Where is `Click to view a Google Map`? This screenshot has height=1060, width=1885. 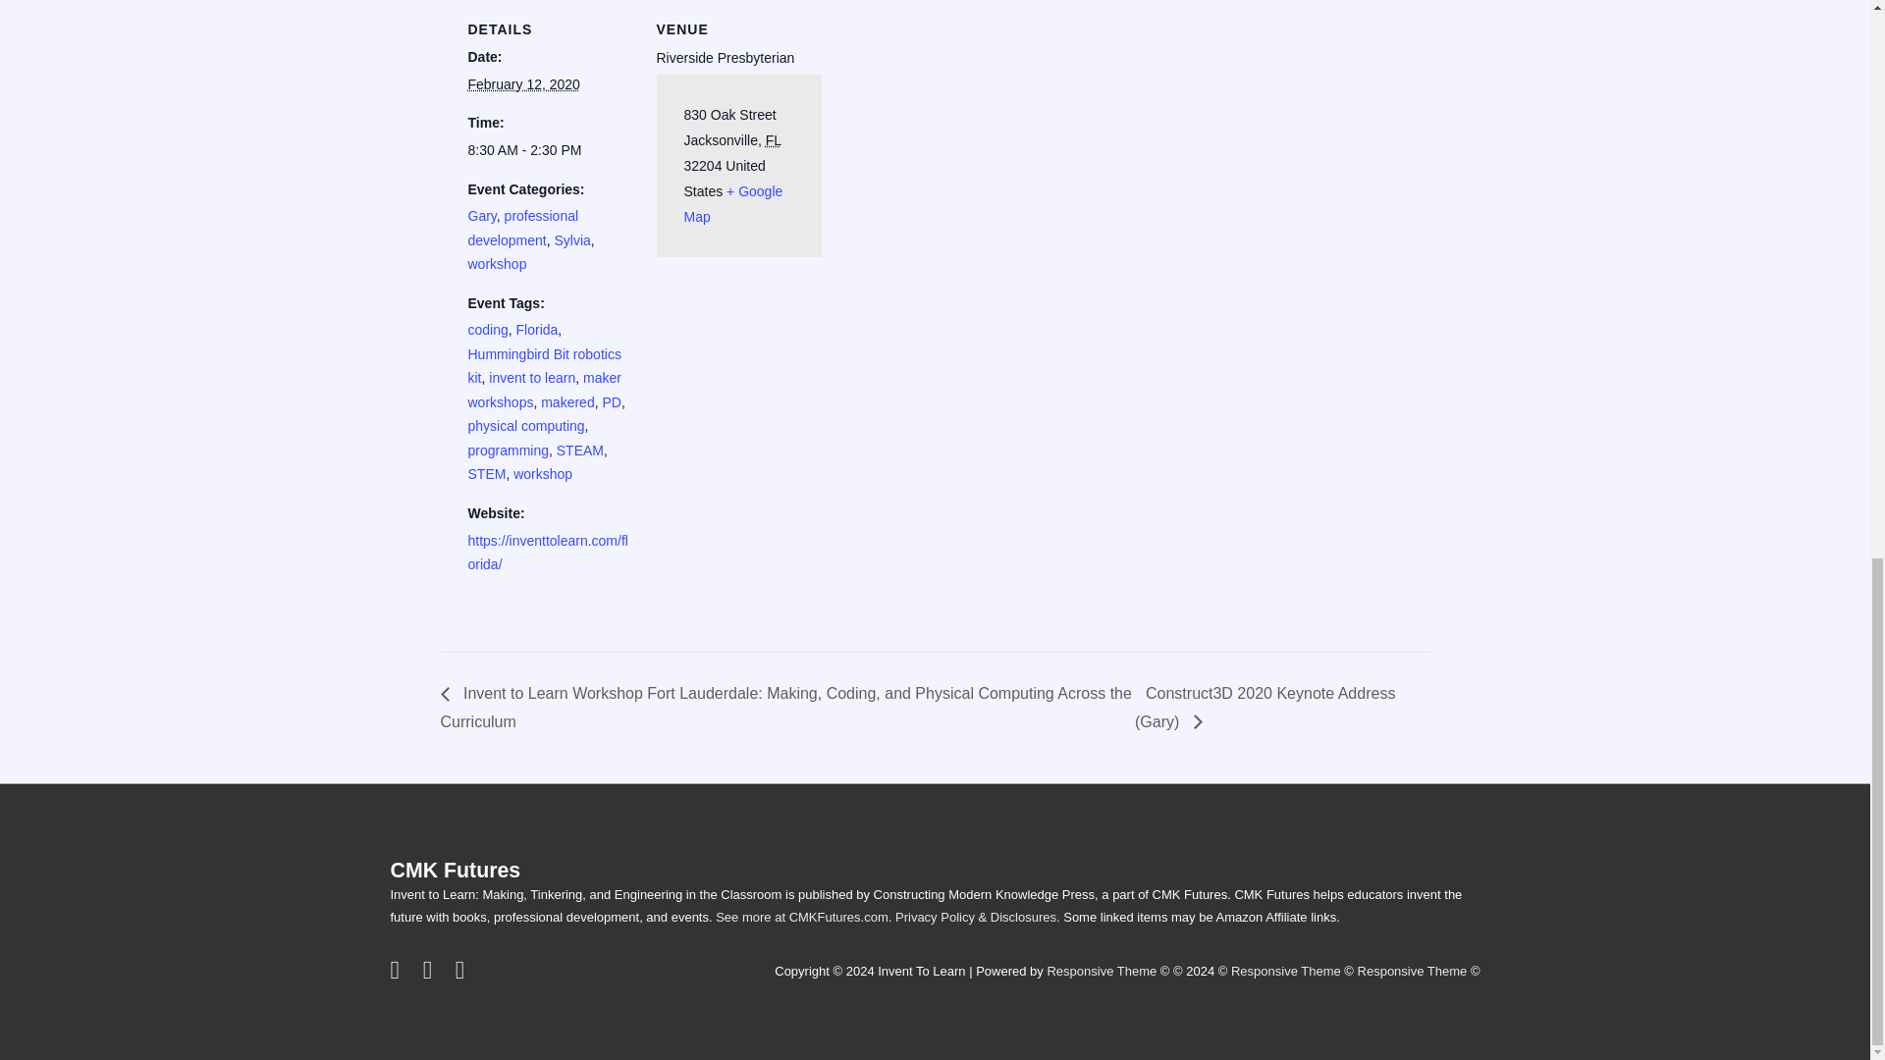
Click to view a Google Map is located at coordinates (732, 203).